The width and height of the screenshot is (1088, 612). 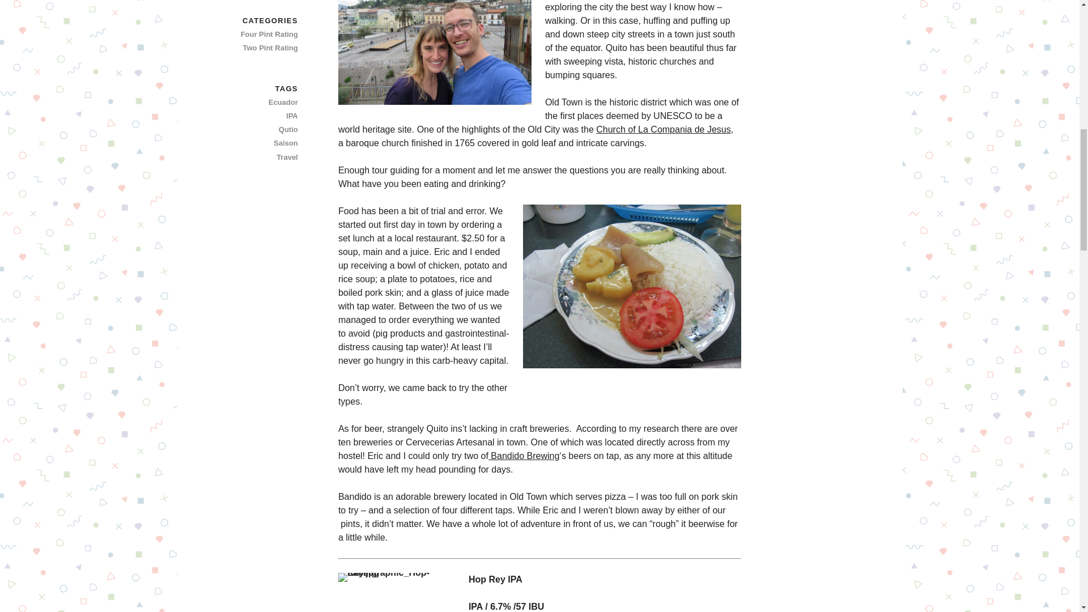 What do you see at coordinates (258, 102) in the screenshot?
I see `View all posts tagged Ecuador` at bounding box center [258, 102].